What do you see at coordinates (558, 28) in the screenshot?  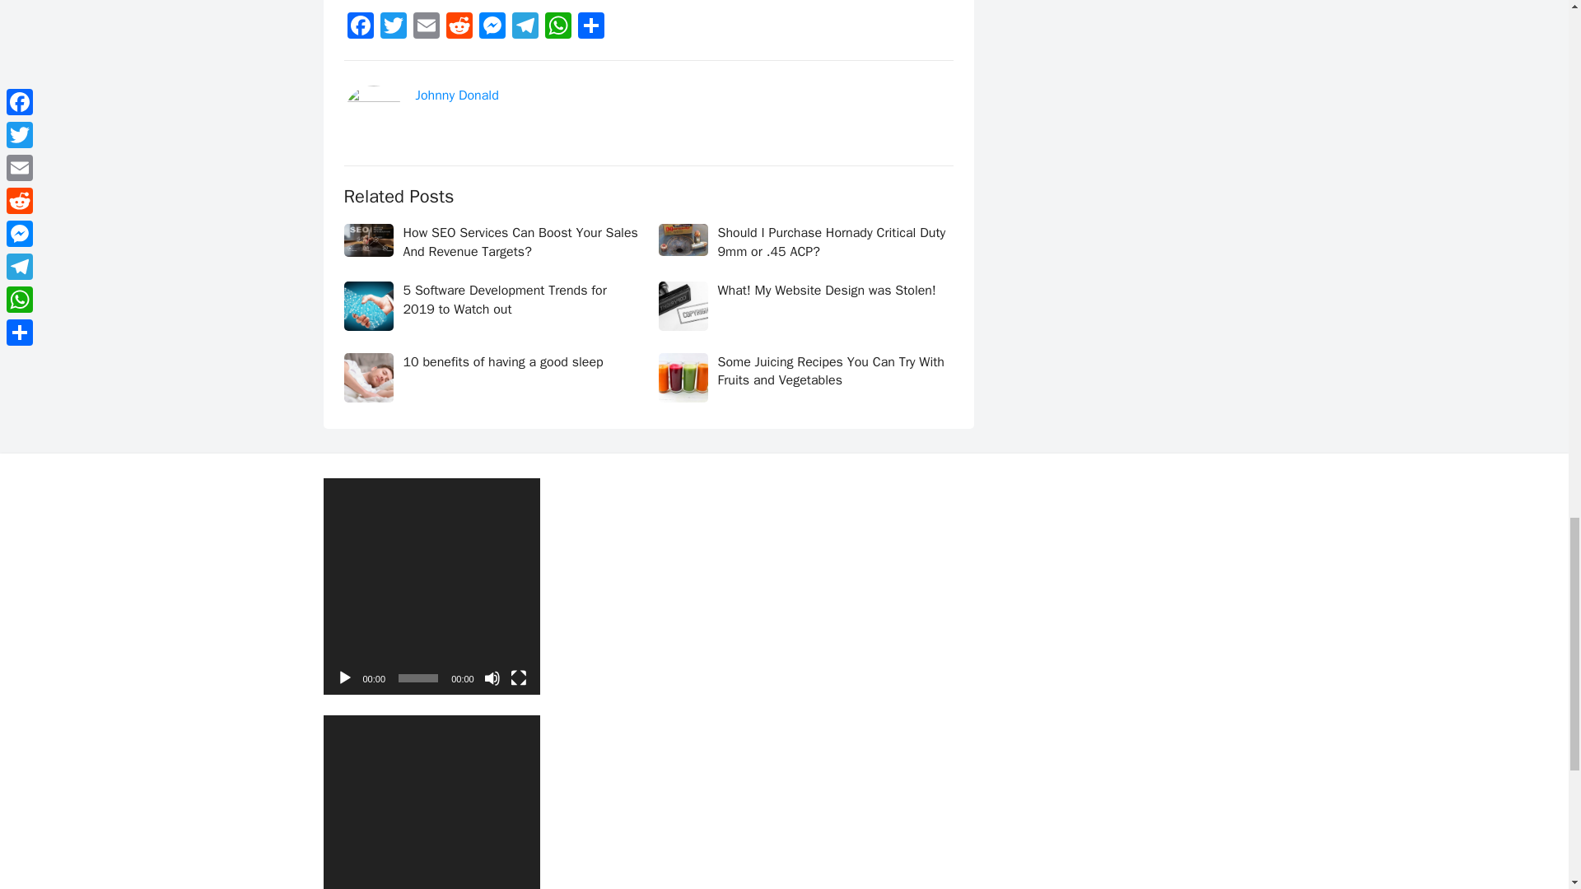 I see `WhatsApp` at bounding box center [558, 28].